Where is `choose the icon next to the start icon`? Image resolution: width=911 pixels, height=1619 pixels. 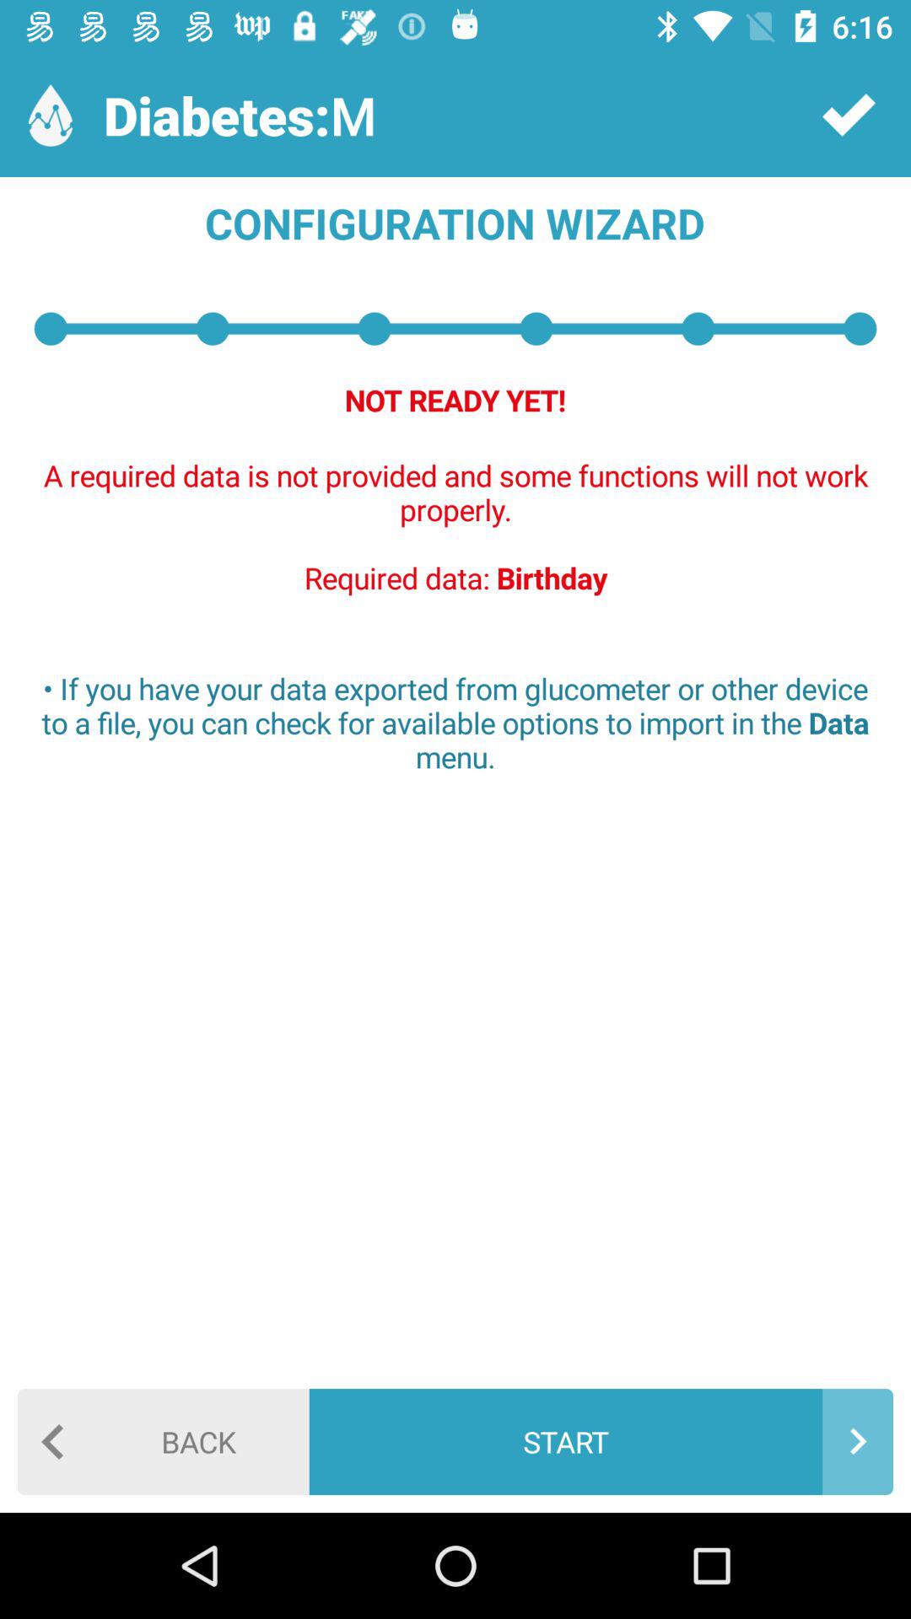 choose the icon next to the start icon is located at coordinates (164, 1442).